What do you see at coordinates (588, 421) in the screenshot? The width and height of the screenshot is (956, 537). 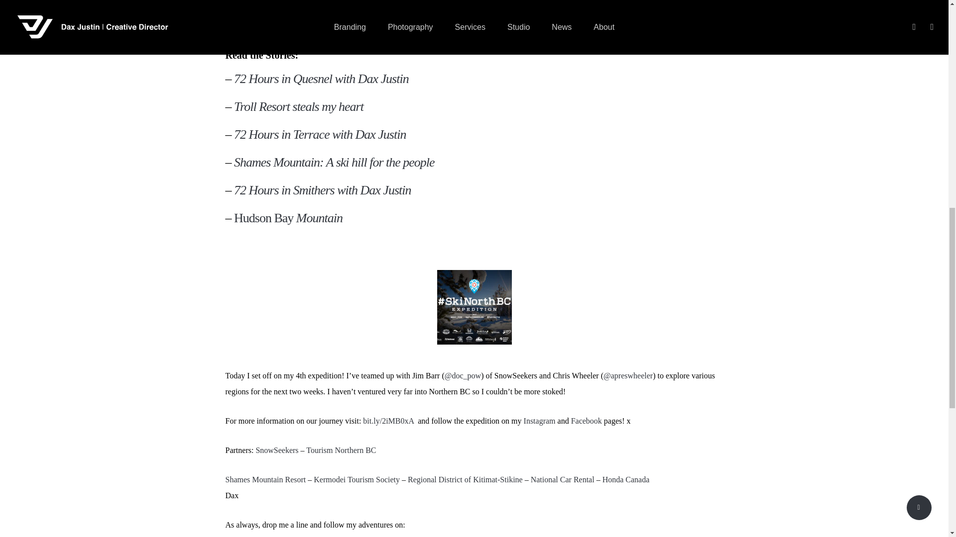 I see `Facebook` at bounding box center [588, 421].